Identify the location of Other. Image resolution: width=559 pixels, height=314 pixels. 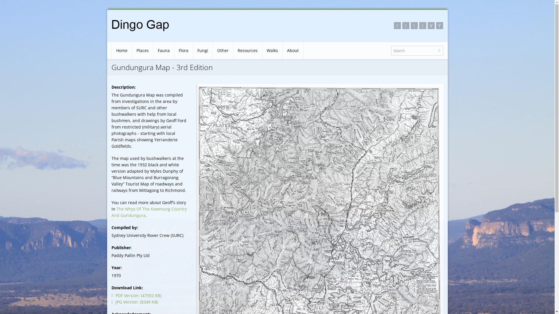
(222, 51).